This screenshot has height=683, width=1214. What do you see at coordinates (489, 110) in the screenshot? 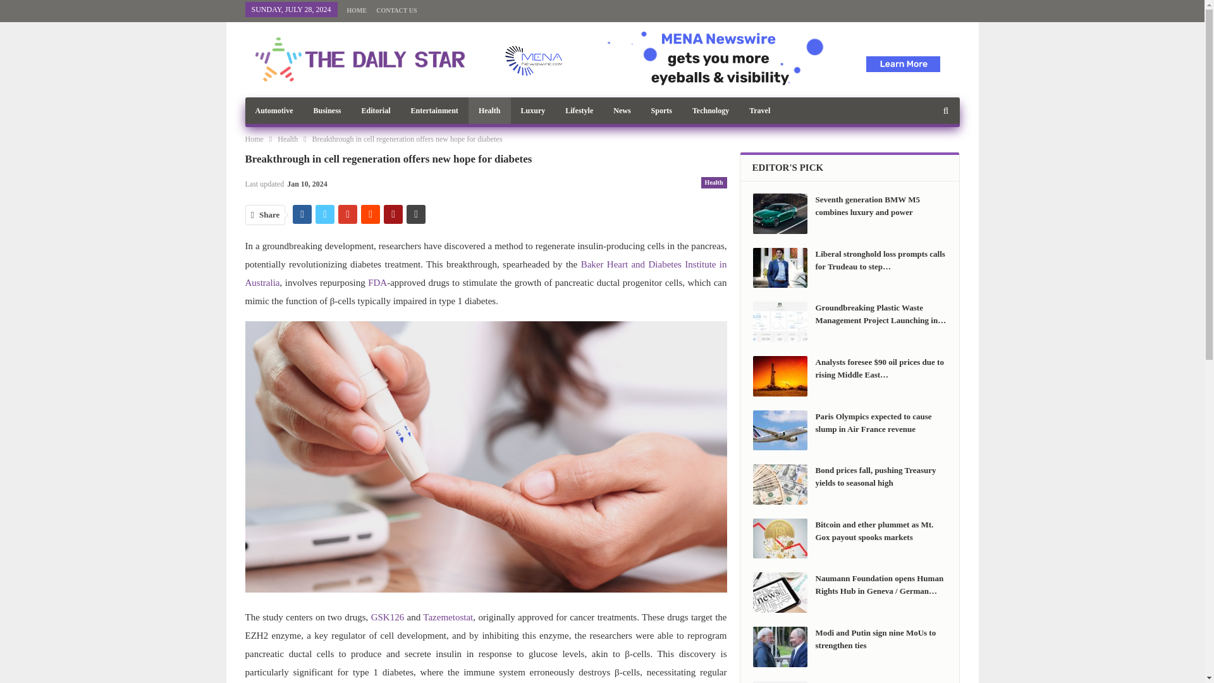
I see `Health` at bounding box center [489, 110].